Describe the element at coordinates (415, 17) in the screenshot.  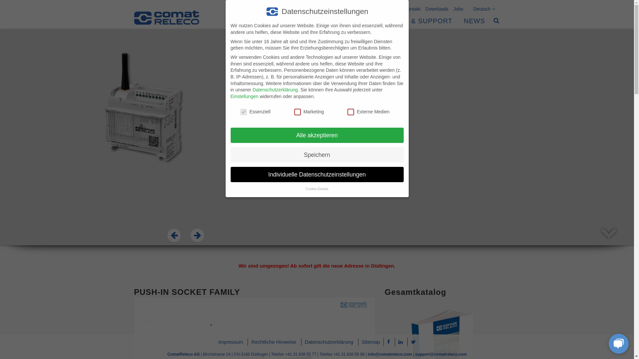
I see `SERVICE & SUPPORT` at that location.